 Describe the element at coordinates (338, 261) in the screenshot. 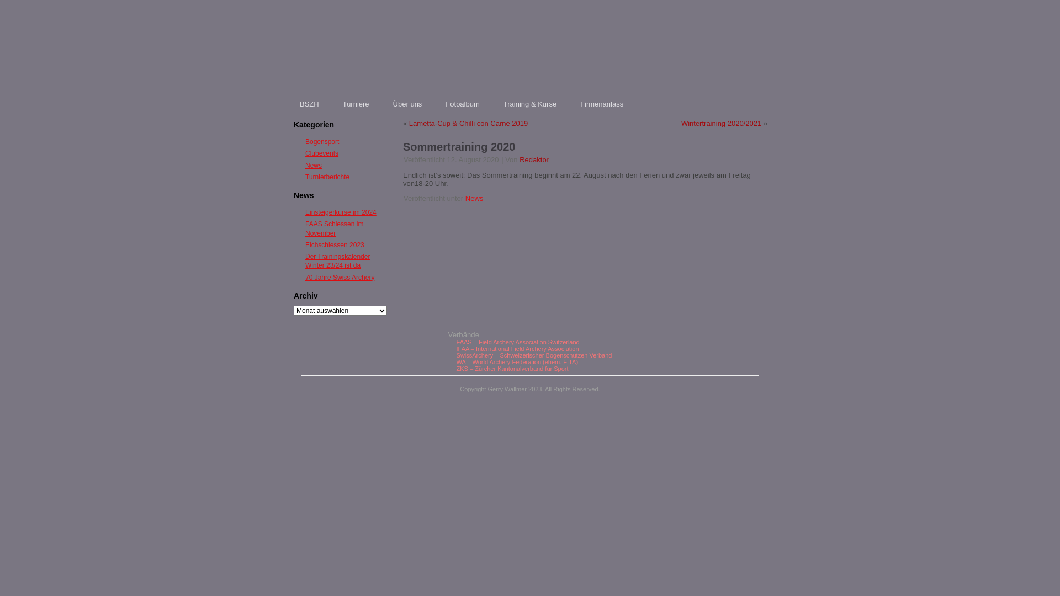

I see `Der Trainingskalender Winter 23/24 ist da` at that location.